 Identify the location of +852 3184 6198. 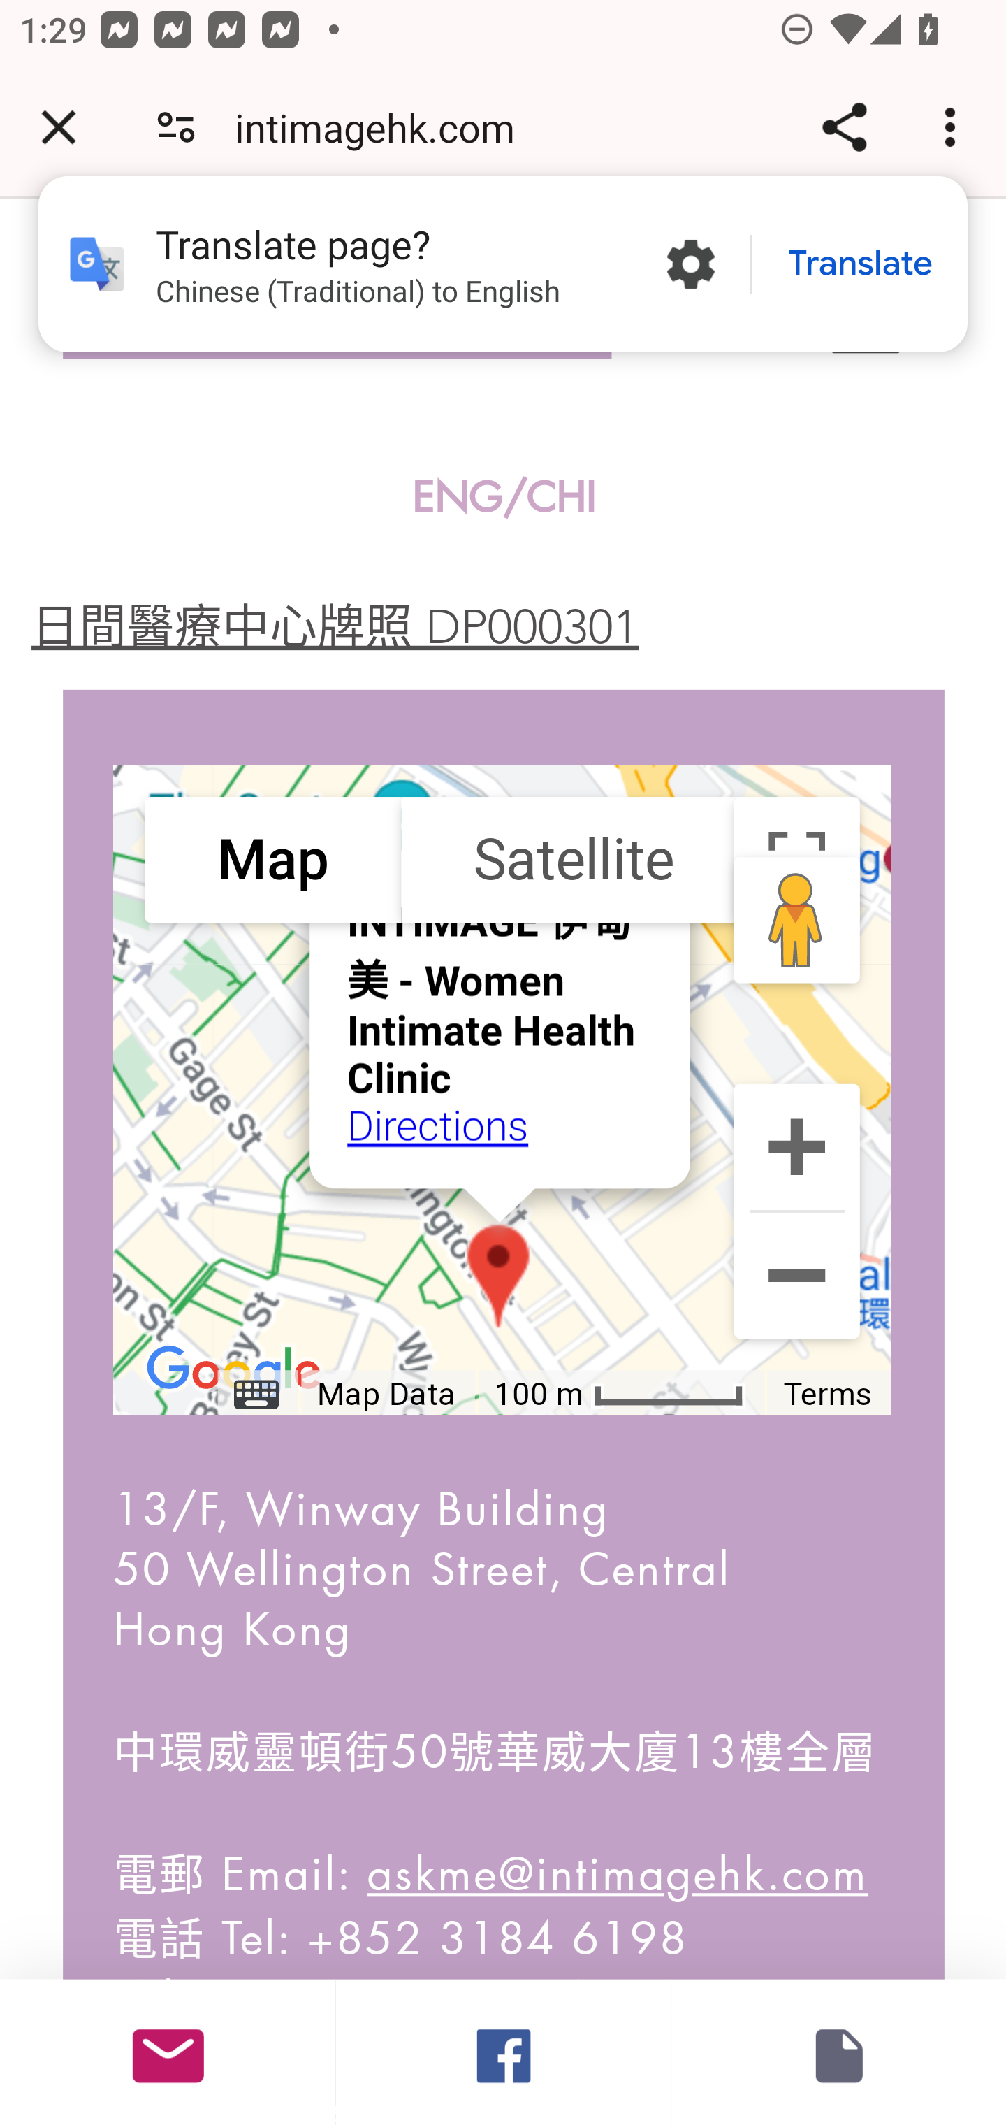
(497, 1938).